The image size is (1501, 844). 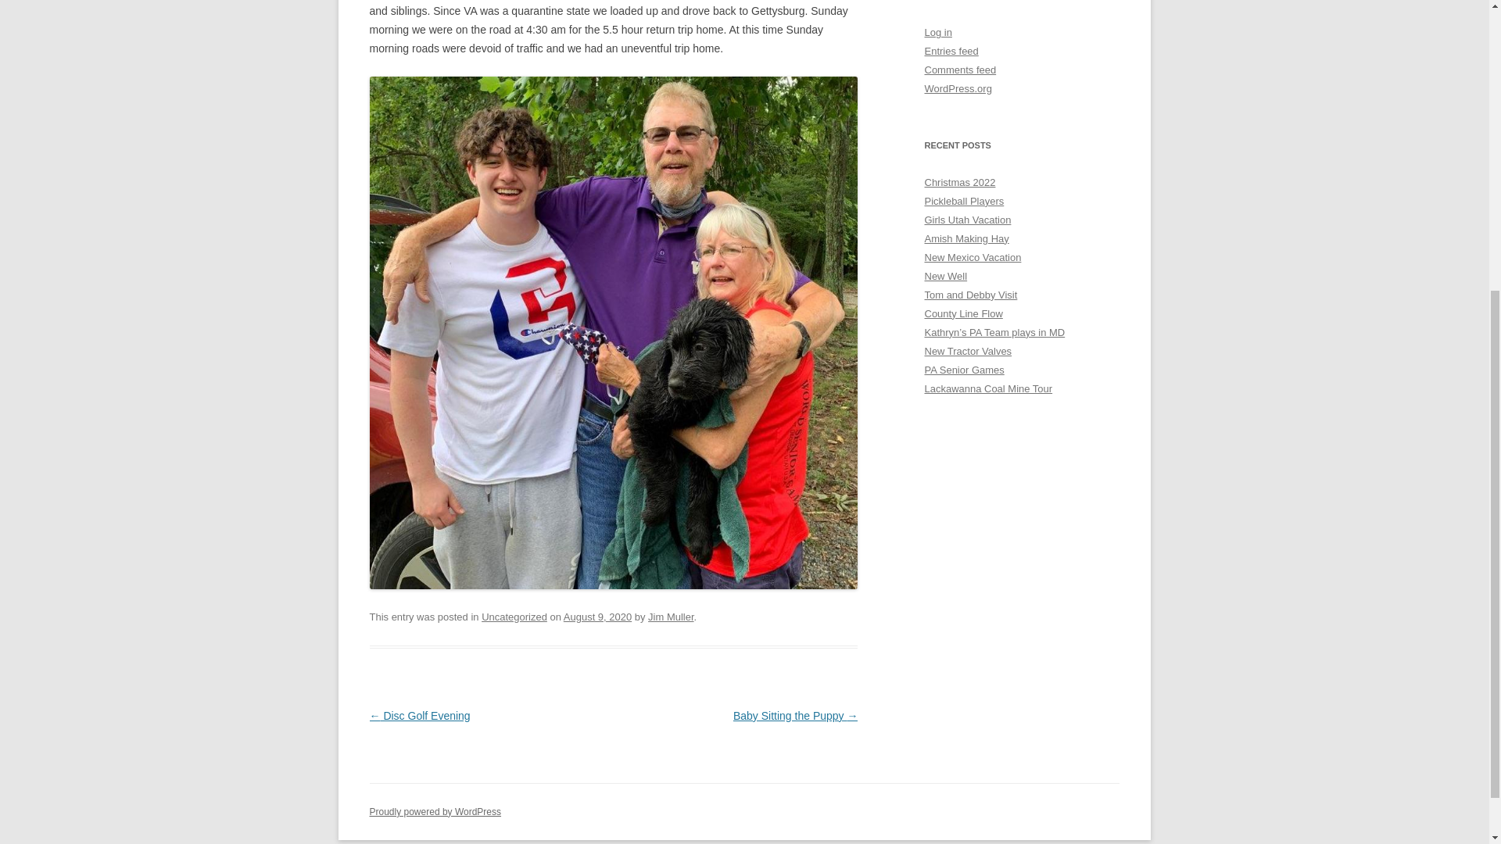 What do you see at coordinates (597, 617) in the screenshot?
I see `2:02 pm` at bounding box center [597, 617].